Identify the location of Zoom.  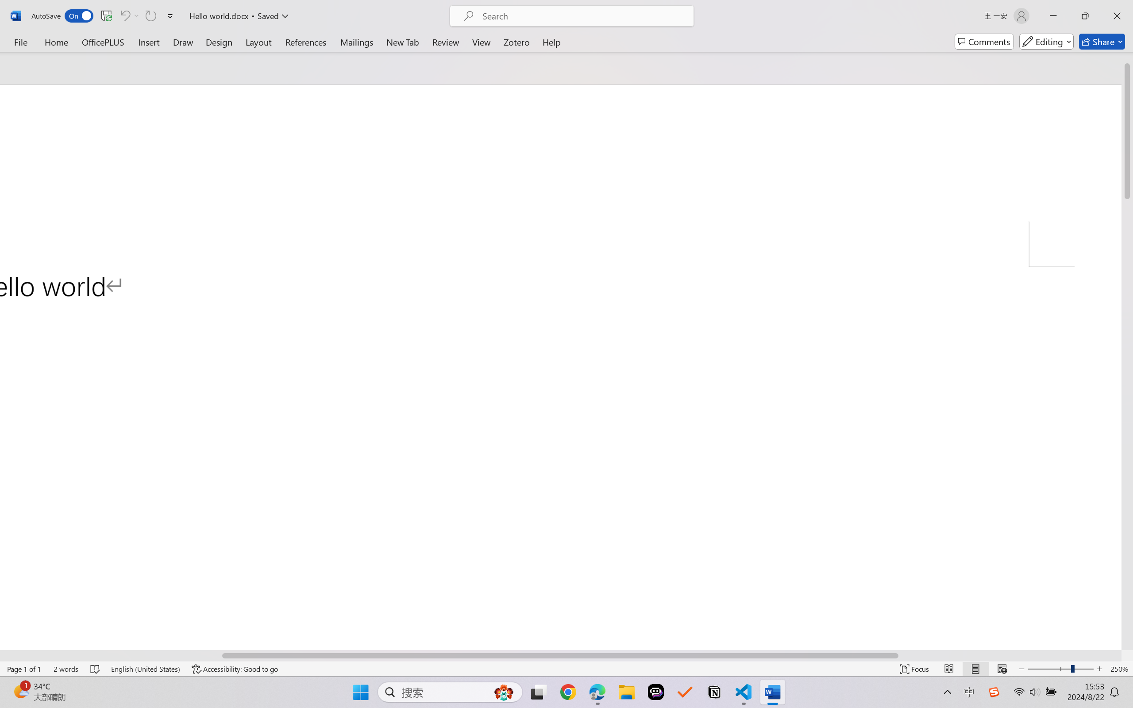
(1060, 669).